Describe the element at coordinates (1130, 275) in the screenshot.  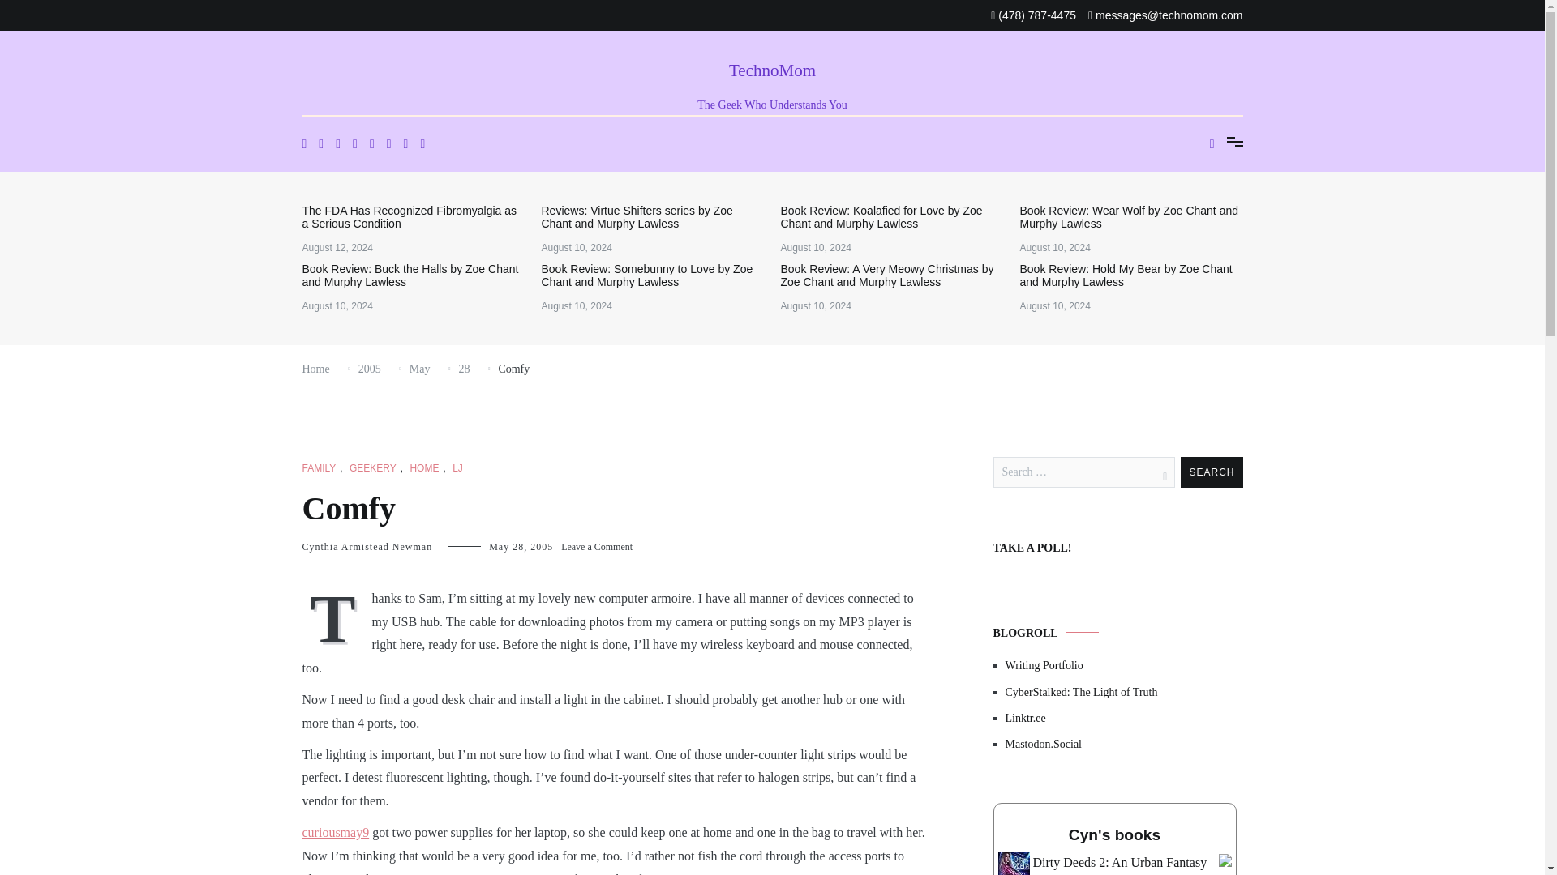
I see `Book Review: Hold My Bear by Zoe Chant and Murphy Lawless` at that location.